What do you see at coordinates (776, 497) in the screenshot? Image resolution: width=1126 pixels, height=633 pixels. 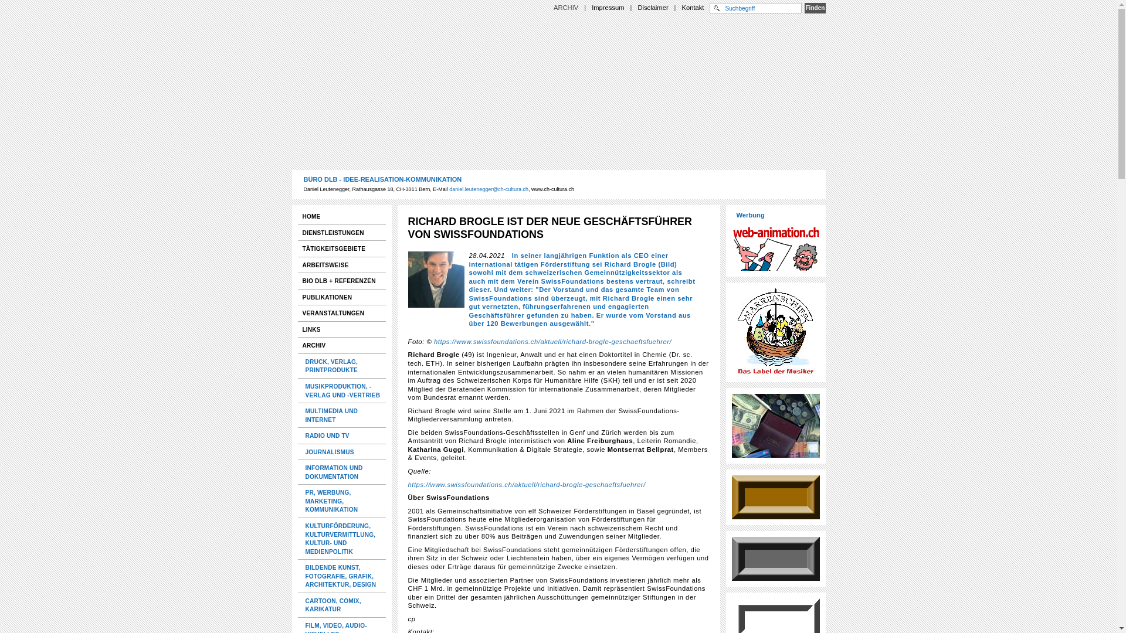 I see `UCT Radio, Cape Town` at bounding box center [776, 497].